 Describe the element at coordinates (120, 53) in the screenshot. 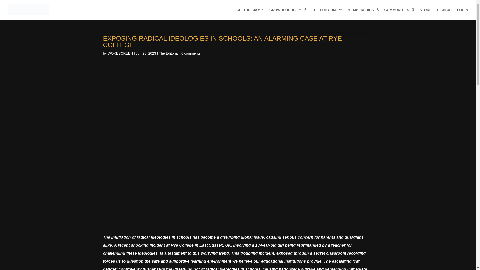

I see `Posts by WOKESCREEN` at that location.